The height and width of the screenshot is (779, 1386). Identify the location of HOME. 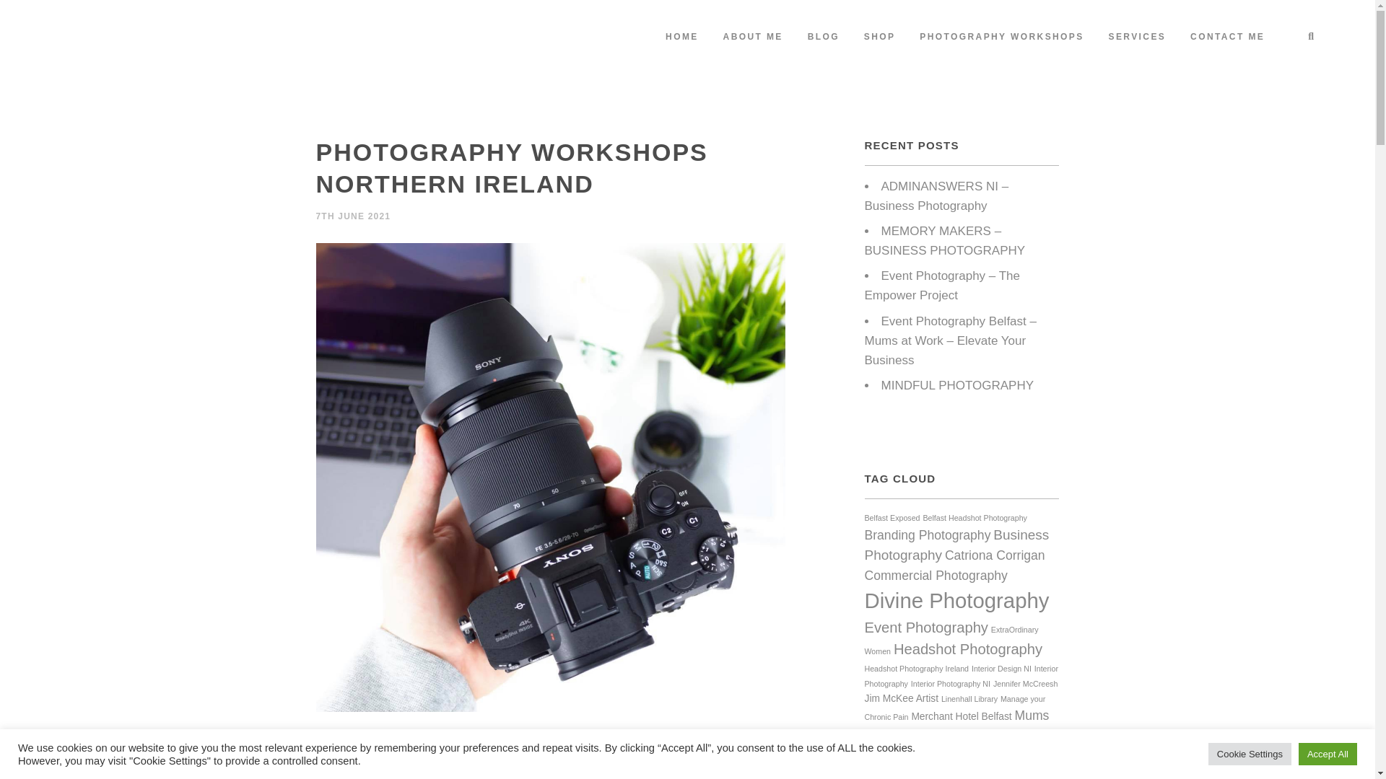
(681, 37).